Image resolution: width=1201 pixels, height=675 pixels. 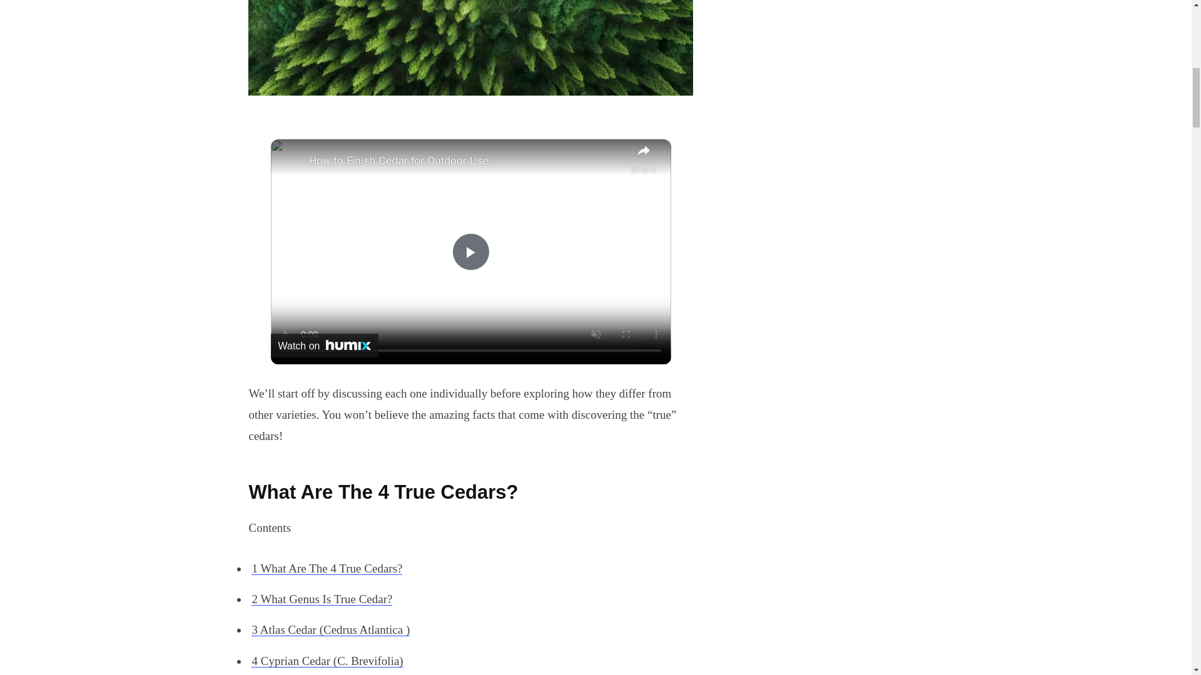 What do you see at coordinates (324, 345) in the screenshot?
I see `Watch on` at bounding box center [324, 345].